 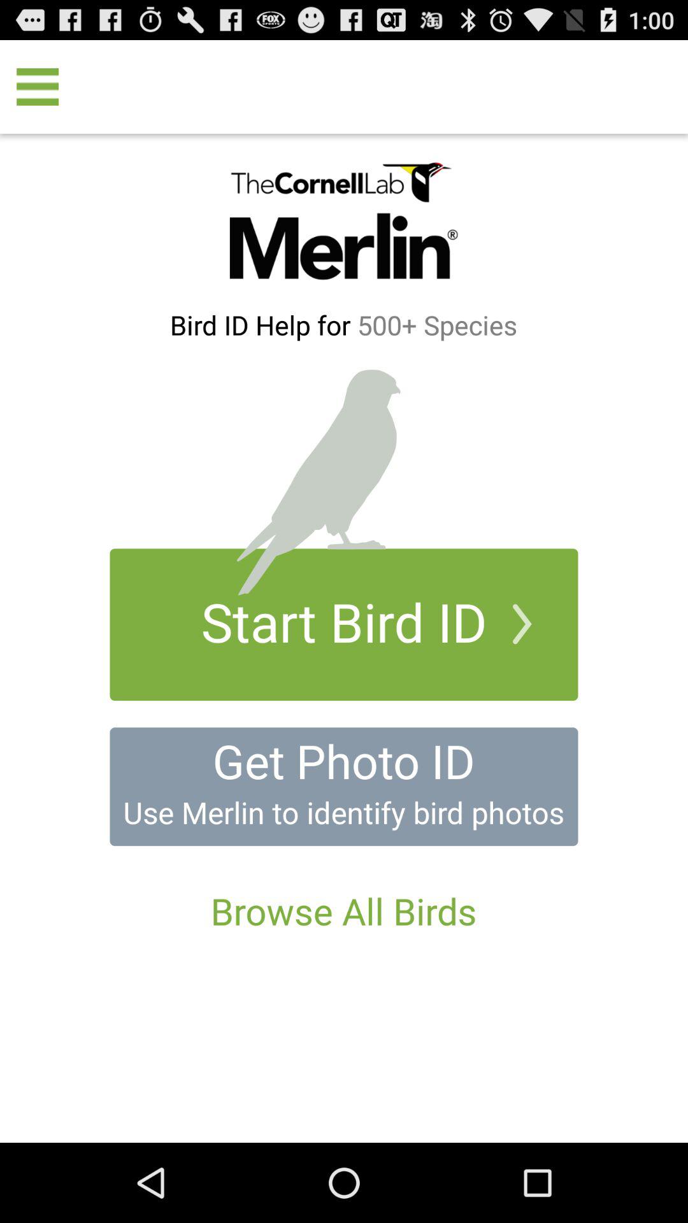 What do you see at coordinates (343, 761) in the screenshot?
I see `swipe to the get photo id item` at bounding box center [343, 761].